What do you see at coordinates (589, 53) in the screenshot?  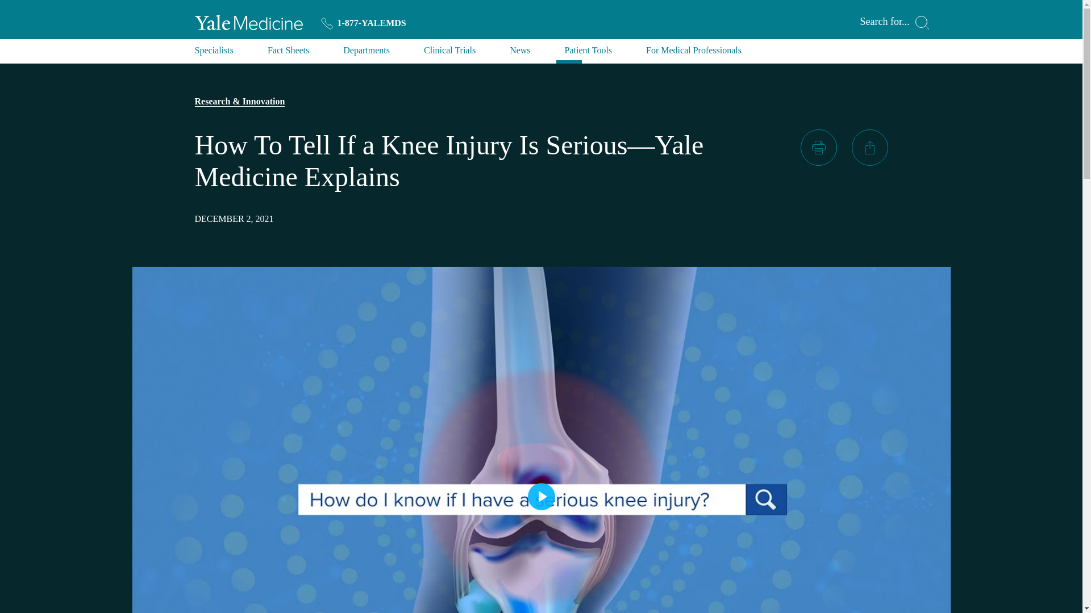 I see `Patient Tools` at bounding box center [589, 53].